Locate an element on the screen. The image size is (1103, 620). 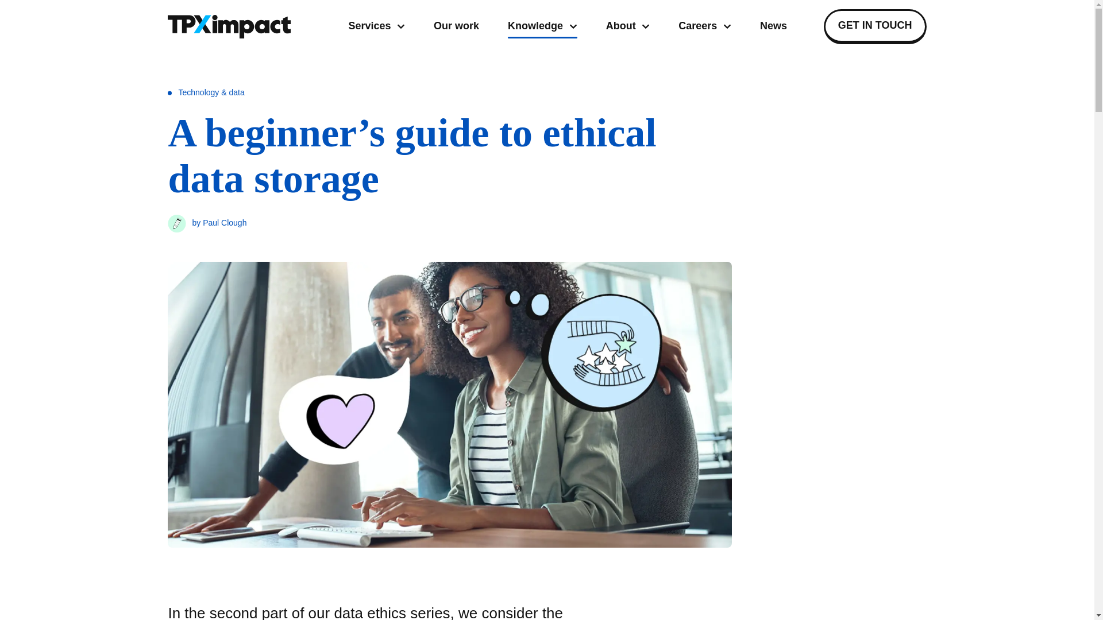
Get in touch is located at coordinates (376, 26).